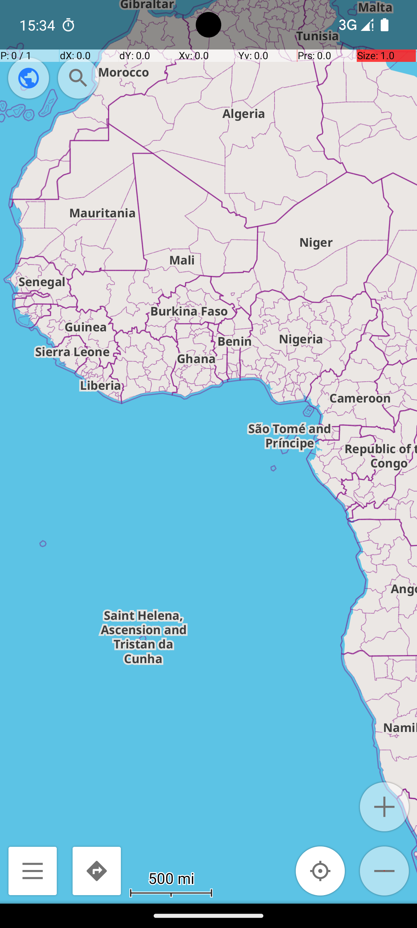  I want to click on 500 mi, so click(171, 878).